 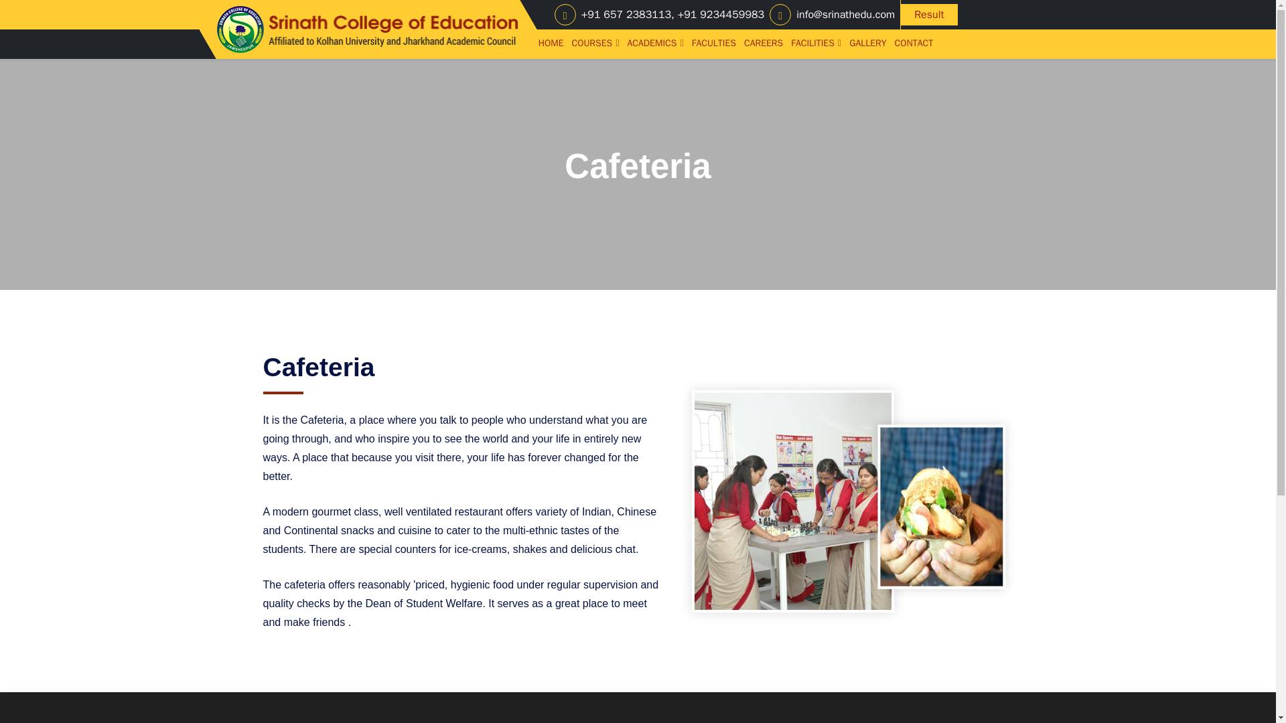 What do you see at coordinates (597, 43) in the screenshot?
I see `COURSES` at bounding box center [597, 43].